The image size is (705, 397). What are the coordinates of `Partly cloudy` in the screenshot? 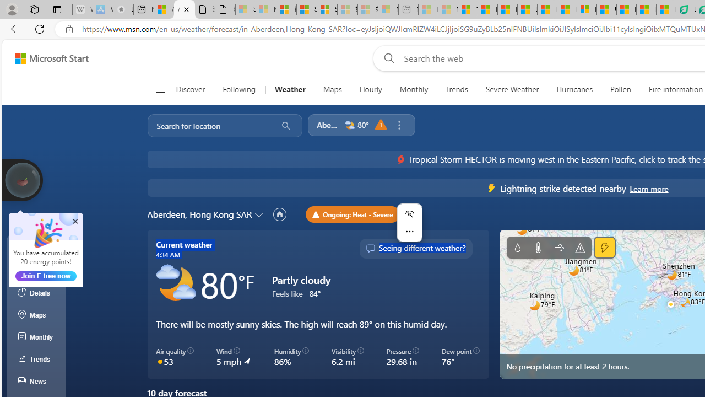 It's located at (175, 283).